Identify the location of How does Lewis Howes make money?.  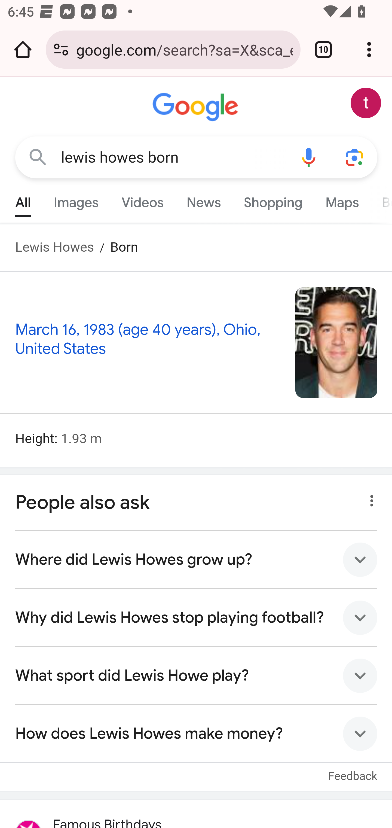
(197, 733).